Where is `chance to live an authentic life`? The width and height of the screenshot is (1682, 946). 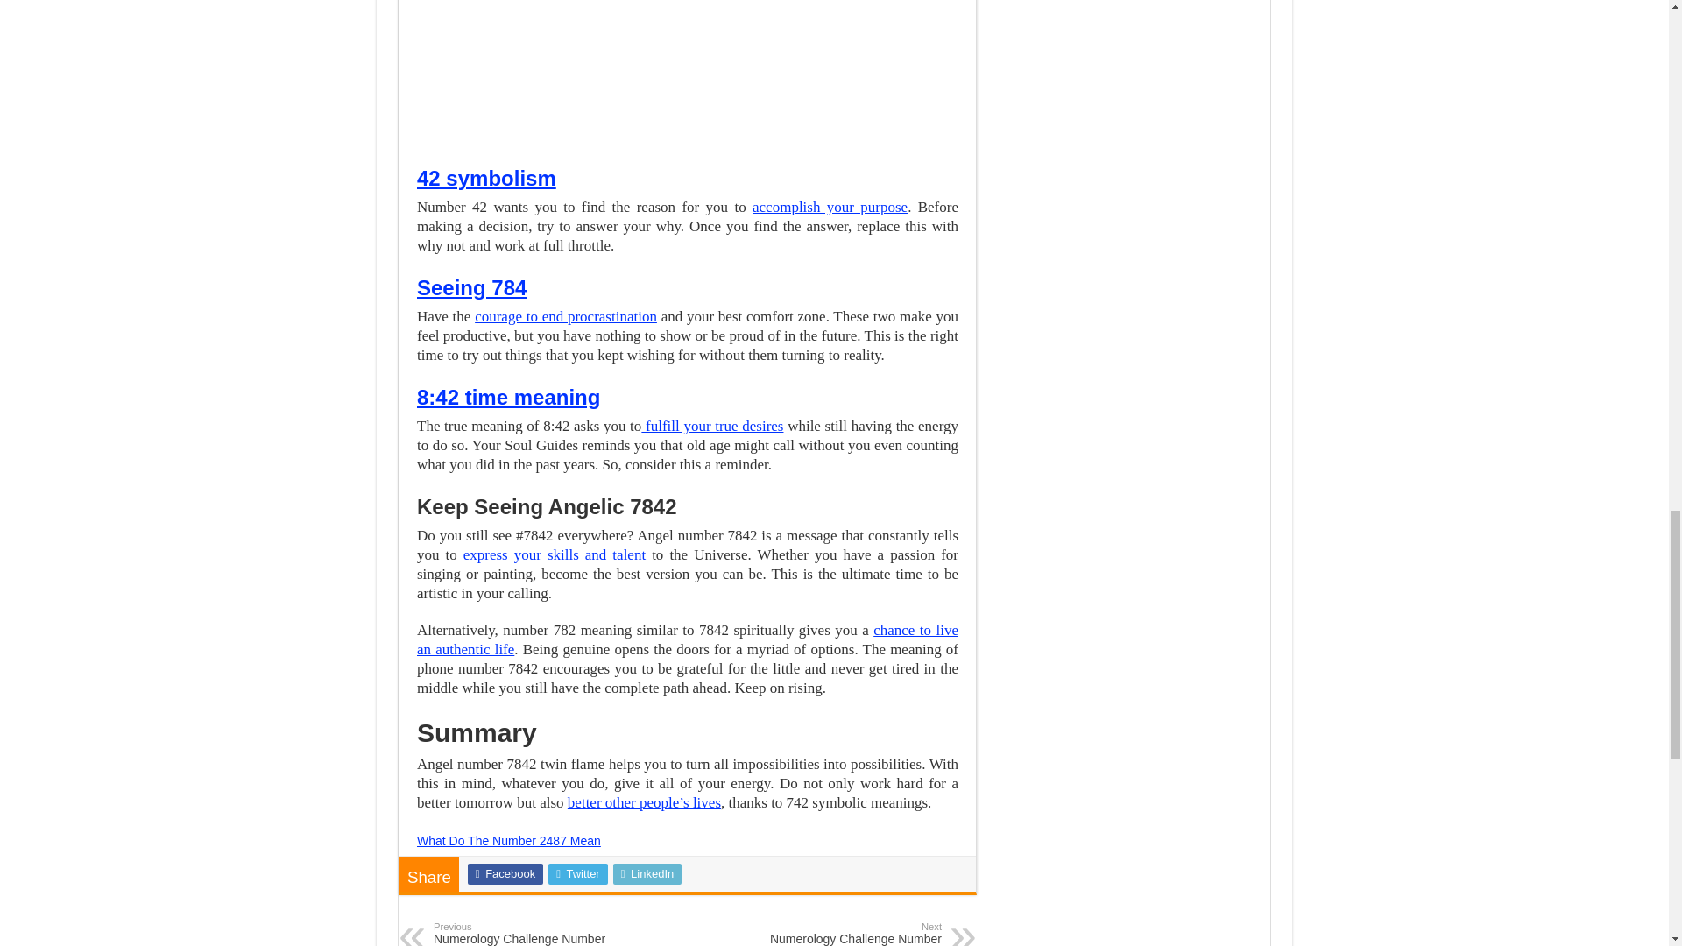
chance to live an authentic life is located at coordinates (688, 639).